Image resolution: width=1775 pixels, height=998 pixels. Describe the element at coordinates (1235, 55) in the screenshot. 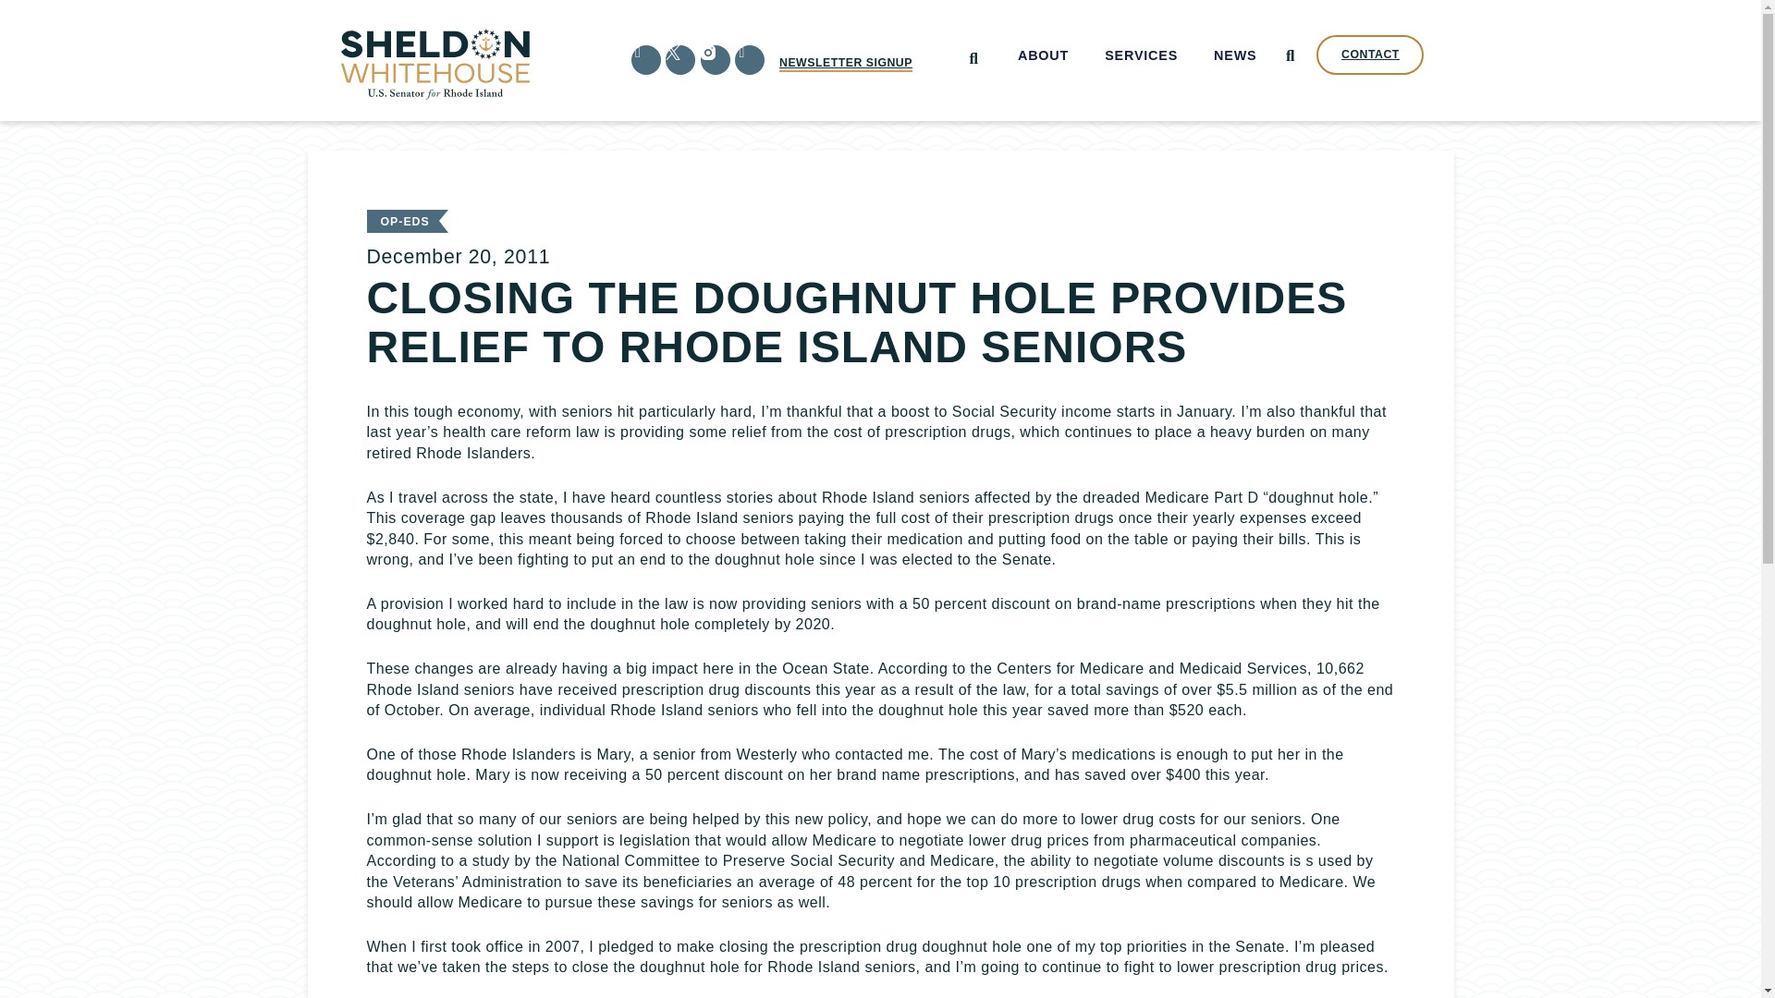

I see `NEWS` at that location.